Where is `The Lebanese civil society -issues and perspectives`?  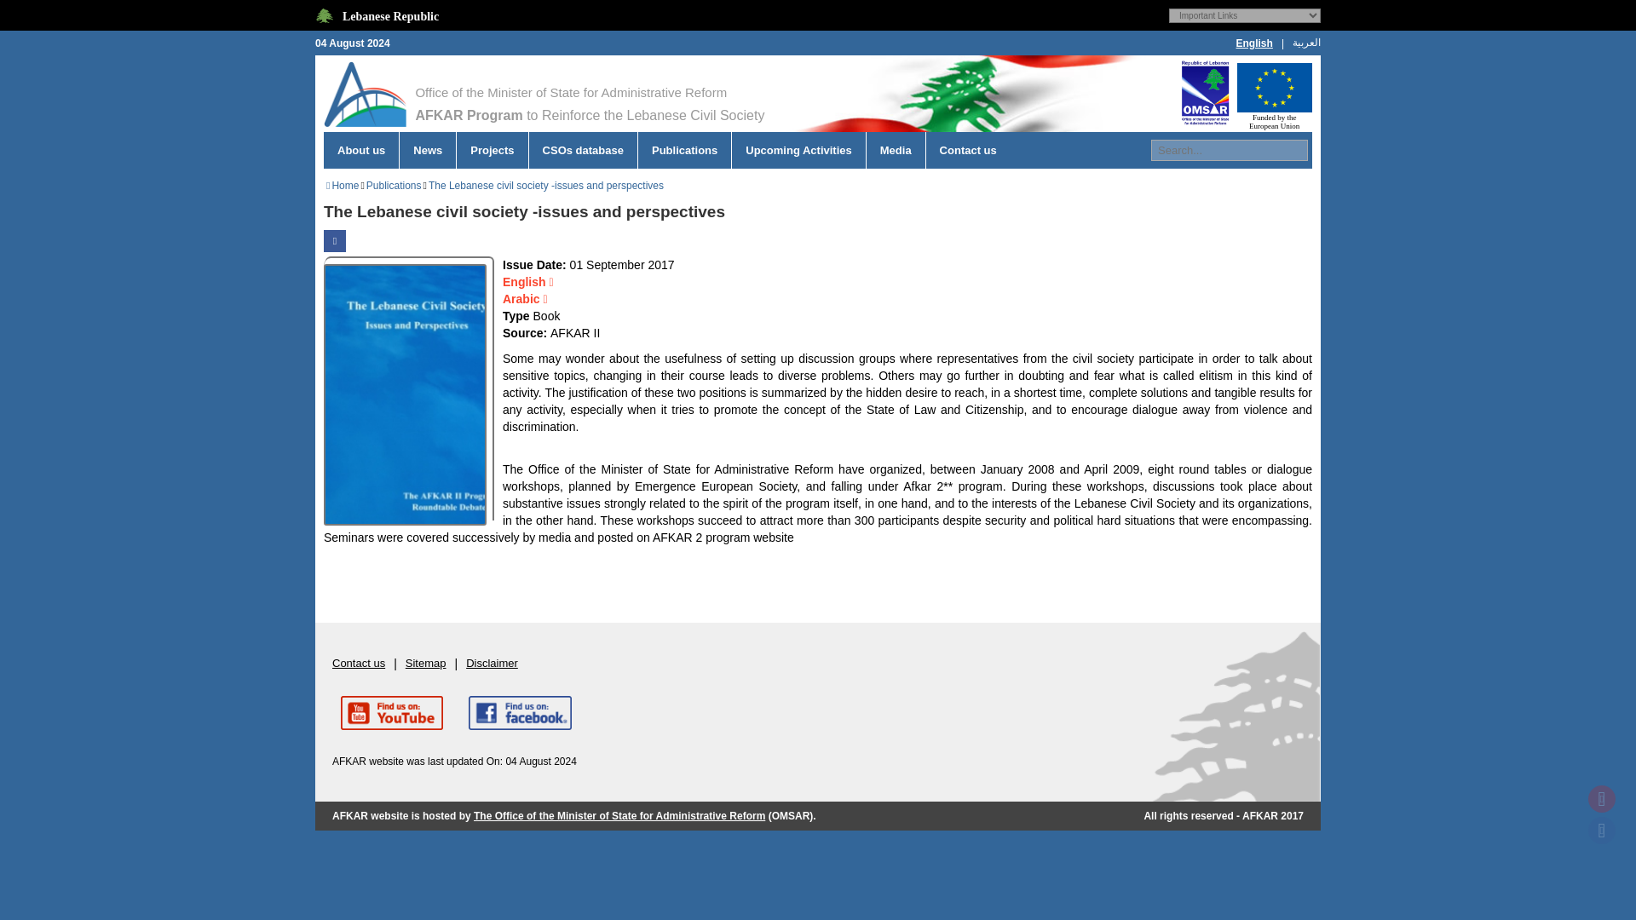
The Lebanese civil society -issues and perspectives is located at coordinates (546, 185).